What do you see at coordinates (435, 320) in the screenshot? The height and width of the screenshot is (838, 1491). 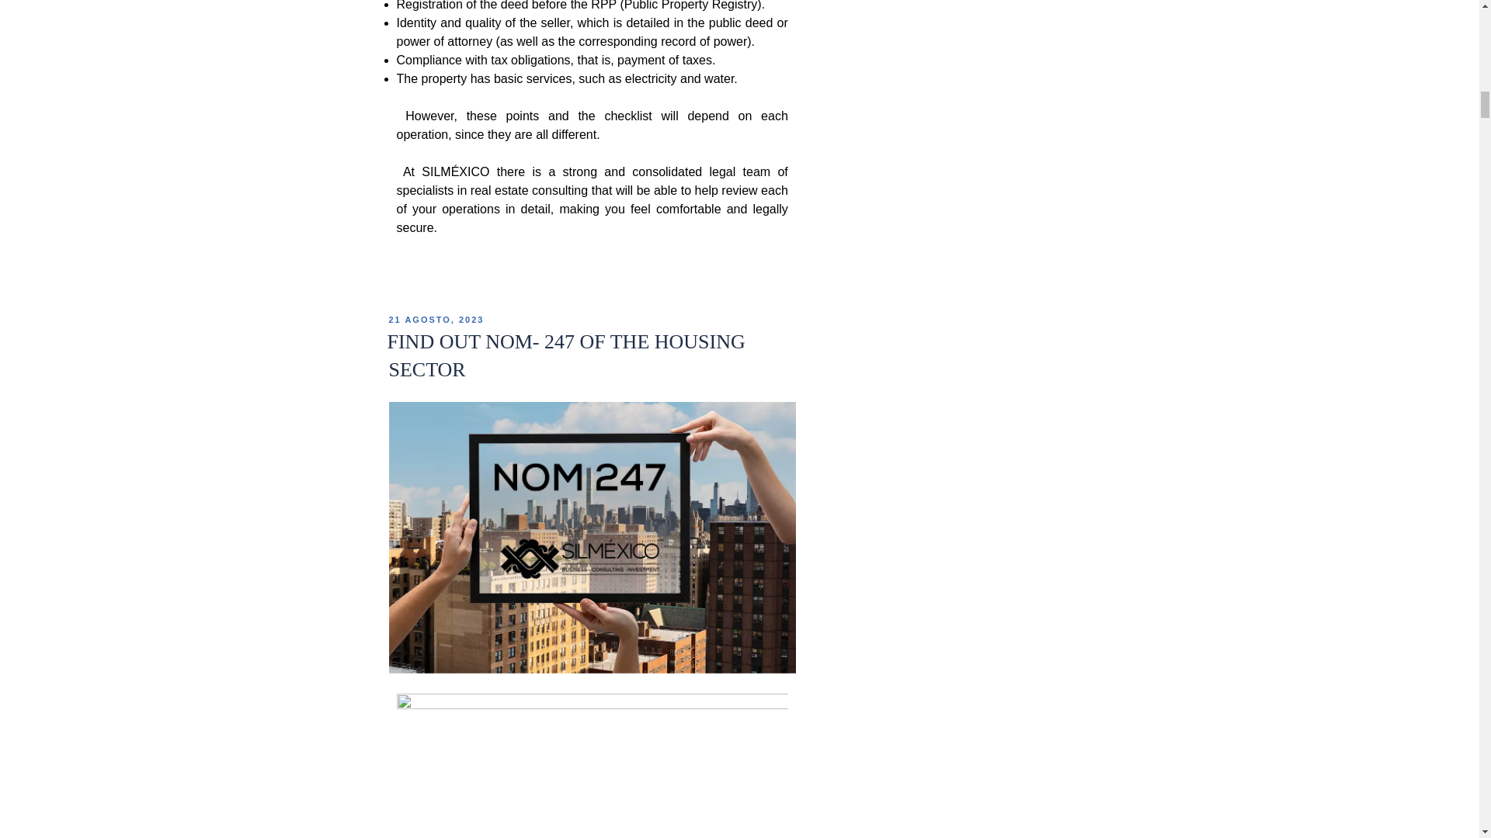 I see `21 AGOSTO, 2023` at bounding box center [435, 320].